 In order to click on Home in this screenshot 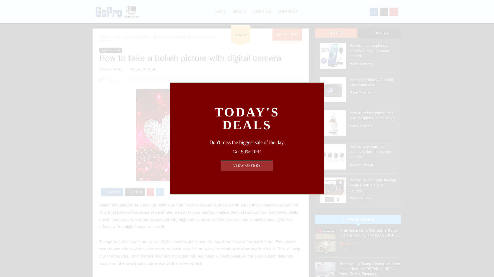, I will do `click(104, 37)`.